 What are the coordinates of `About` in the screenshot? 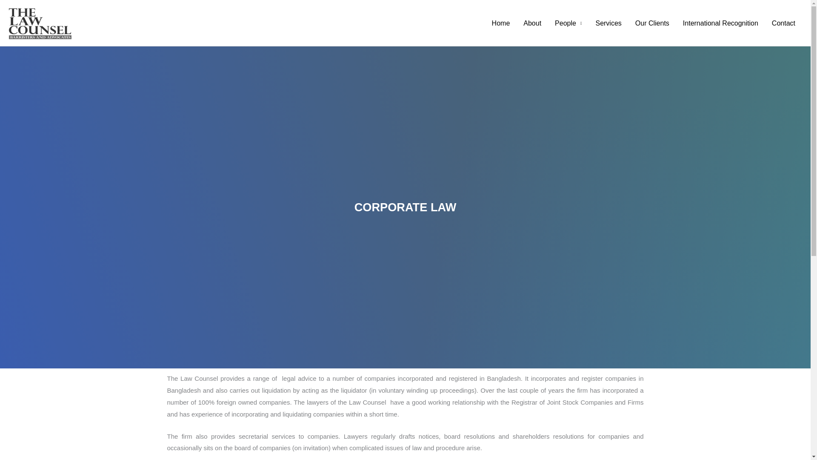 It's located at (532, 23).